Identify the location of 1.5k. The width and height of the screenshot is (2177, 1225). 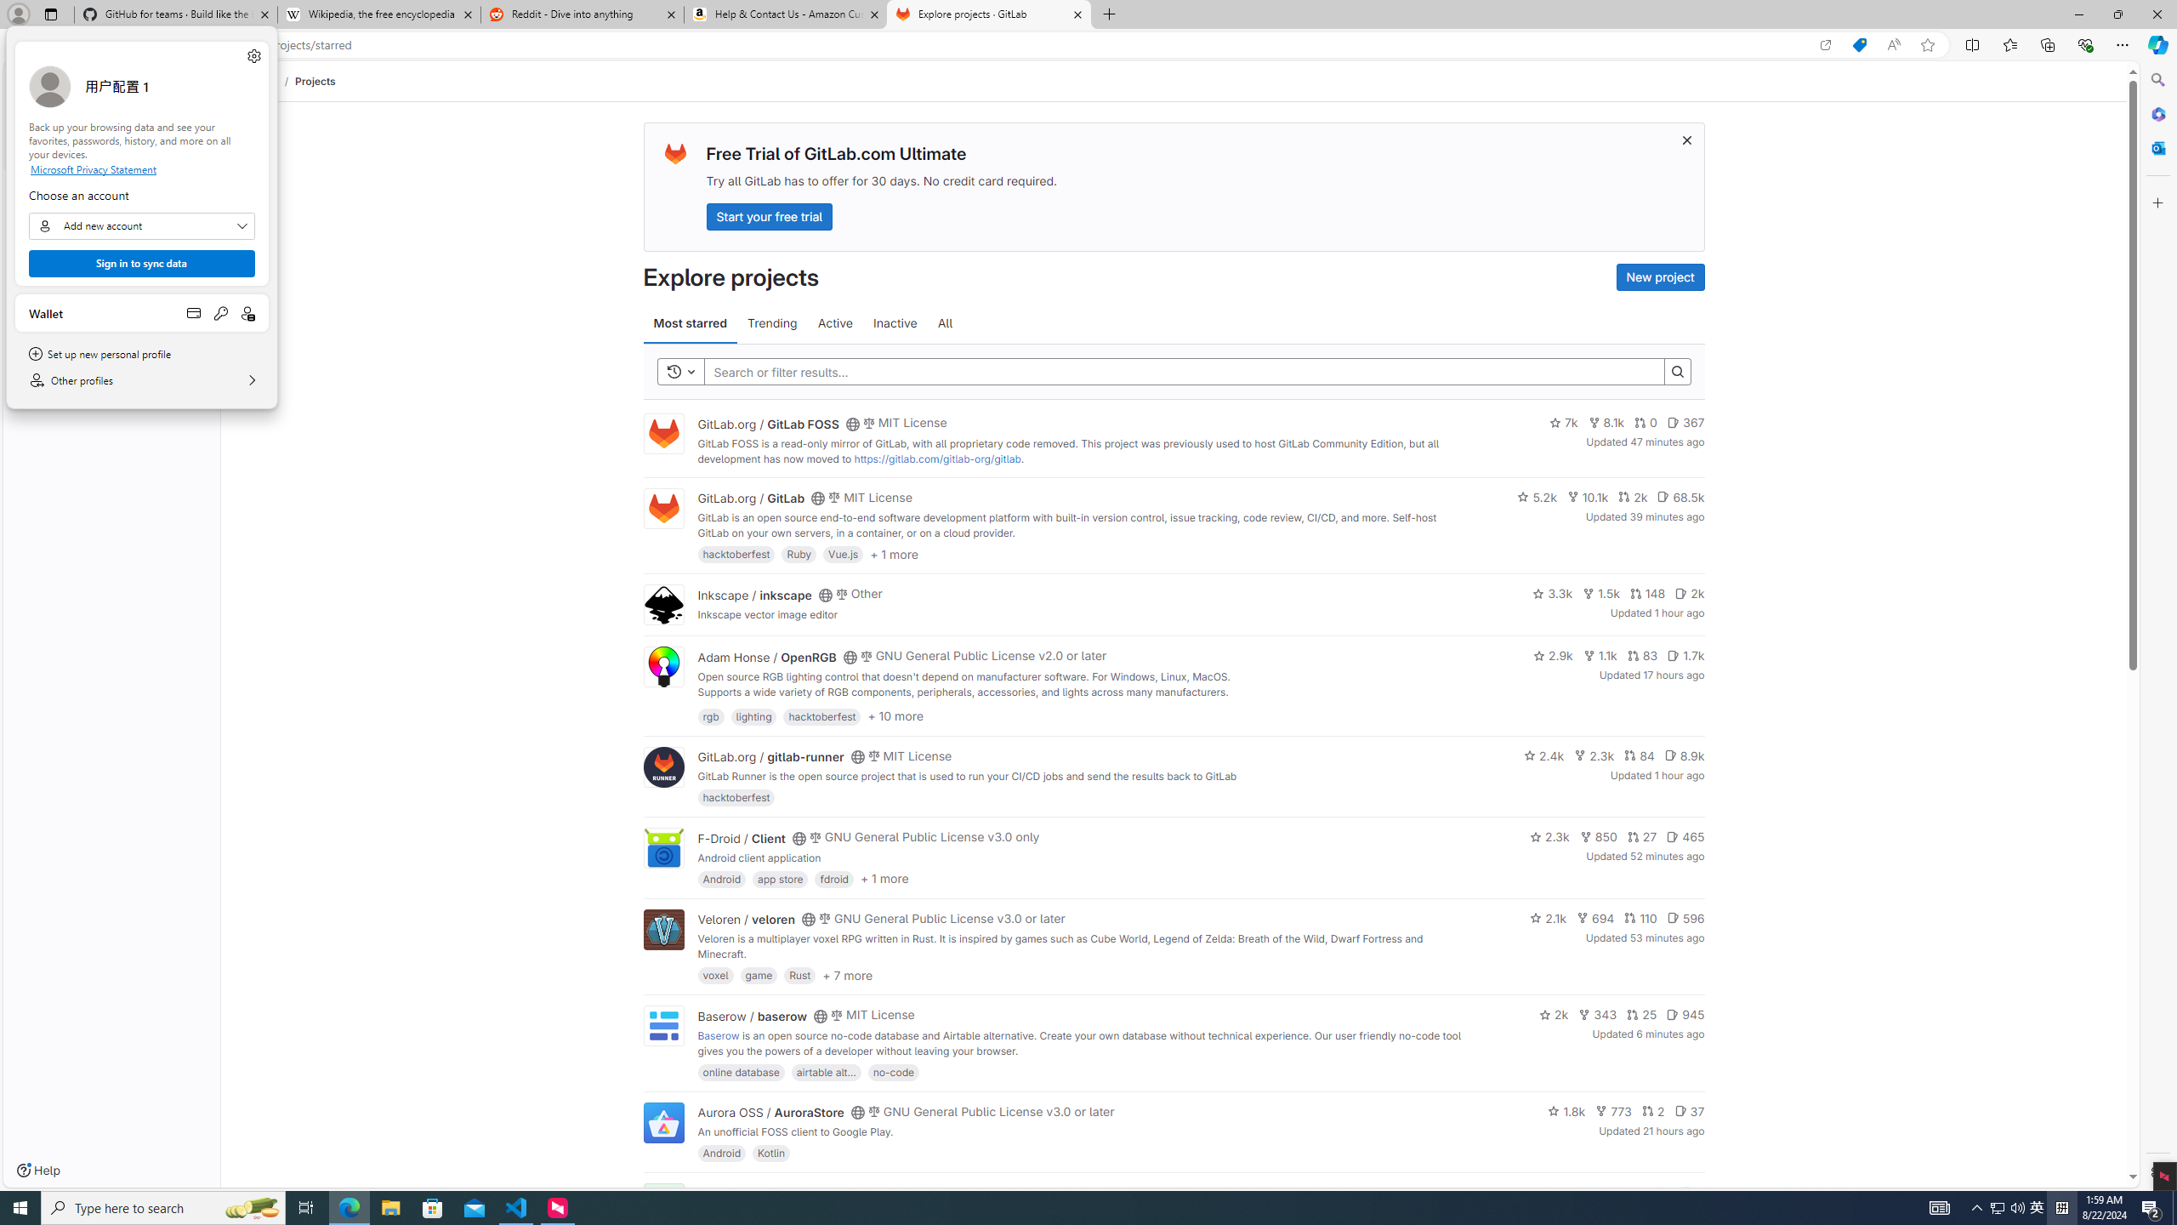
(1567, 1111).